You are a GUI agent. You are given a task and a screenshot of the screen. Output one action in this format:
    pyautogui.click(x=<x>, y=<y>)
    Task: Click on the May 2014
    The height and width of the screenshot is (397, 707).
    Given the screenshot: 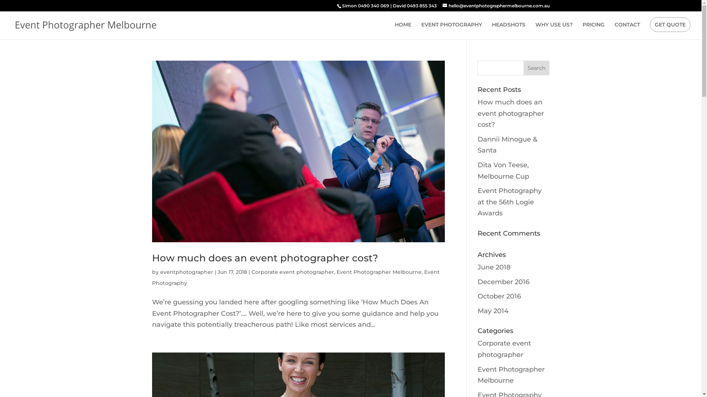 What is the action you would take?
    pyautogui.click(x=493, y=311)
    